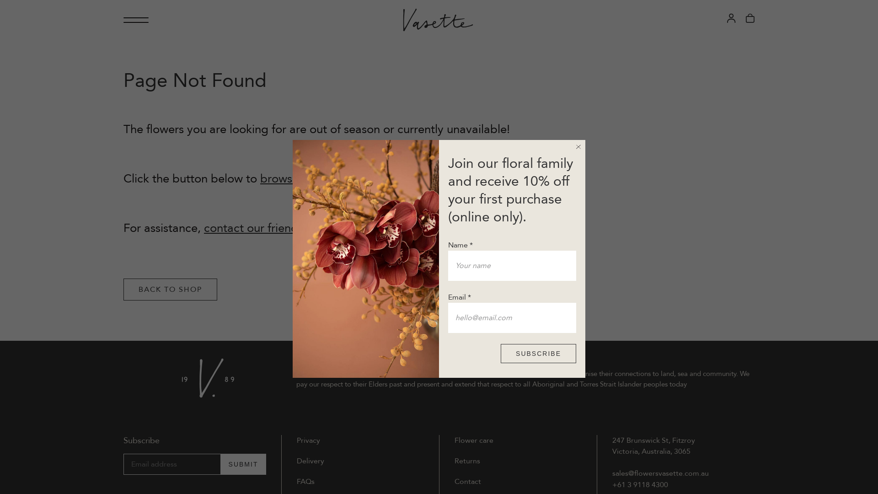 The image size is (878, 494). Describe the element at coordinates (468, 482) in the screenshot. I see `Contact` at that location.